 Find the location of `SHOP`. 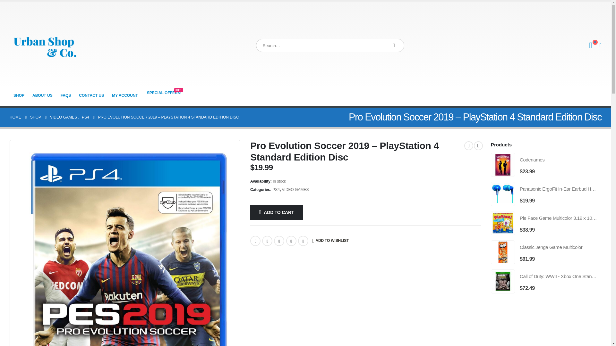

SHOP is located at coordinates (36, 117).